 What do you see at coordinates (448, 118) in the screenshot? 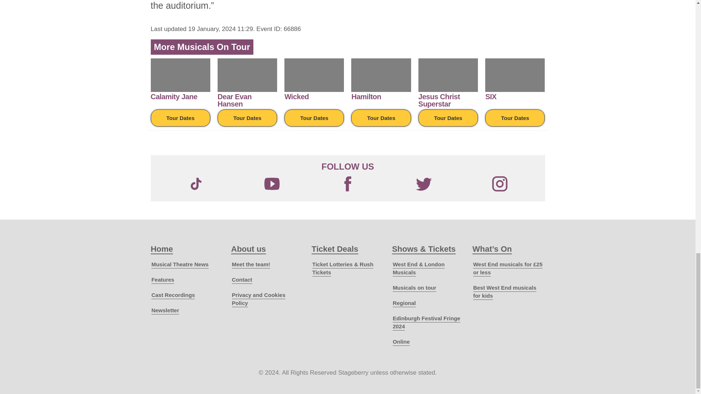
I see `Tour Dates` at bounding box center [448, 118].